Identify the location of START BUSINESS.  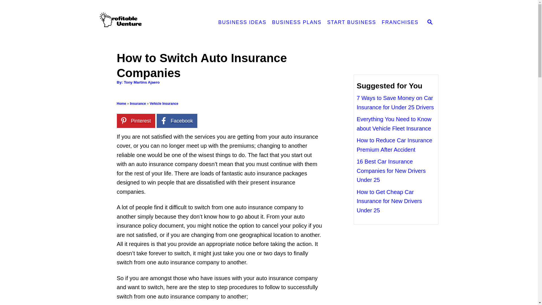
(351, 23).